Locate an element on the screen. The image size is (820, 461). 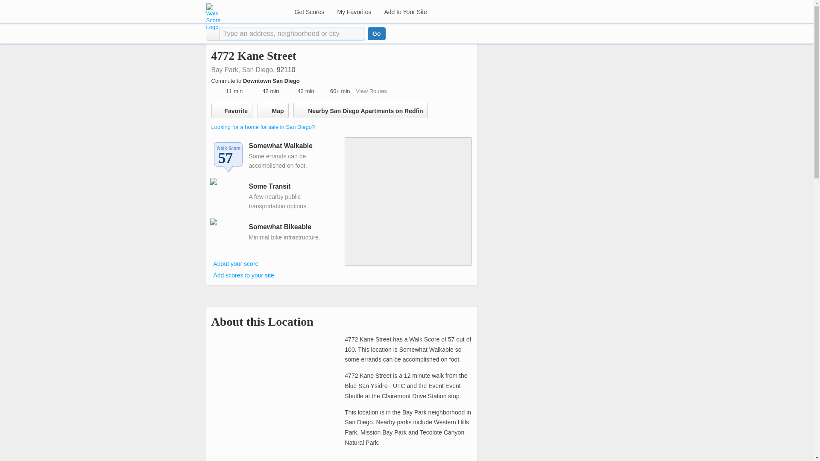
Bay Park, is located at coordinates (225, 70).